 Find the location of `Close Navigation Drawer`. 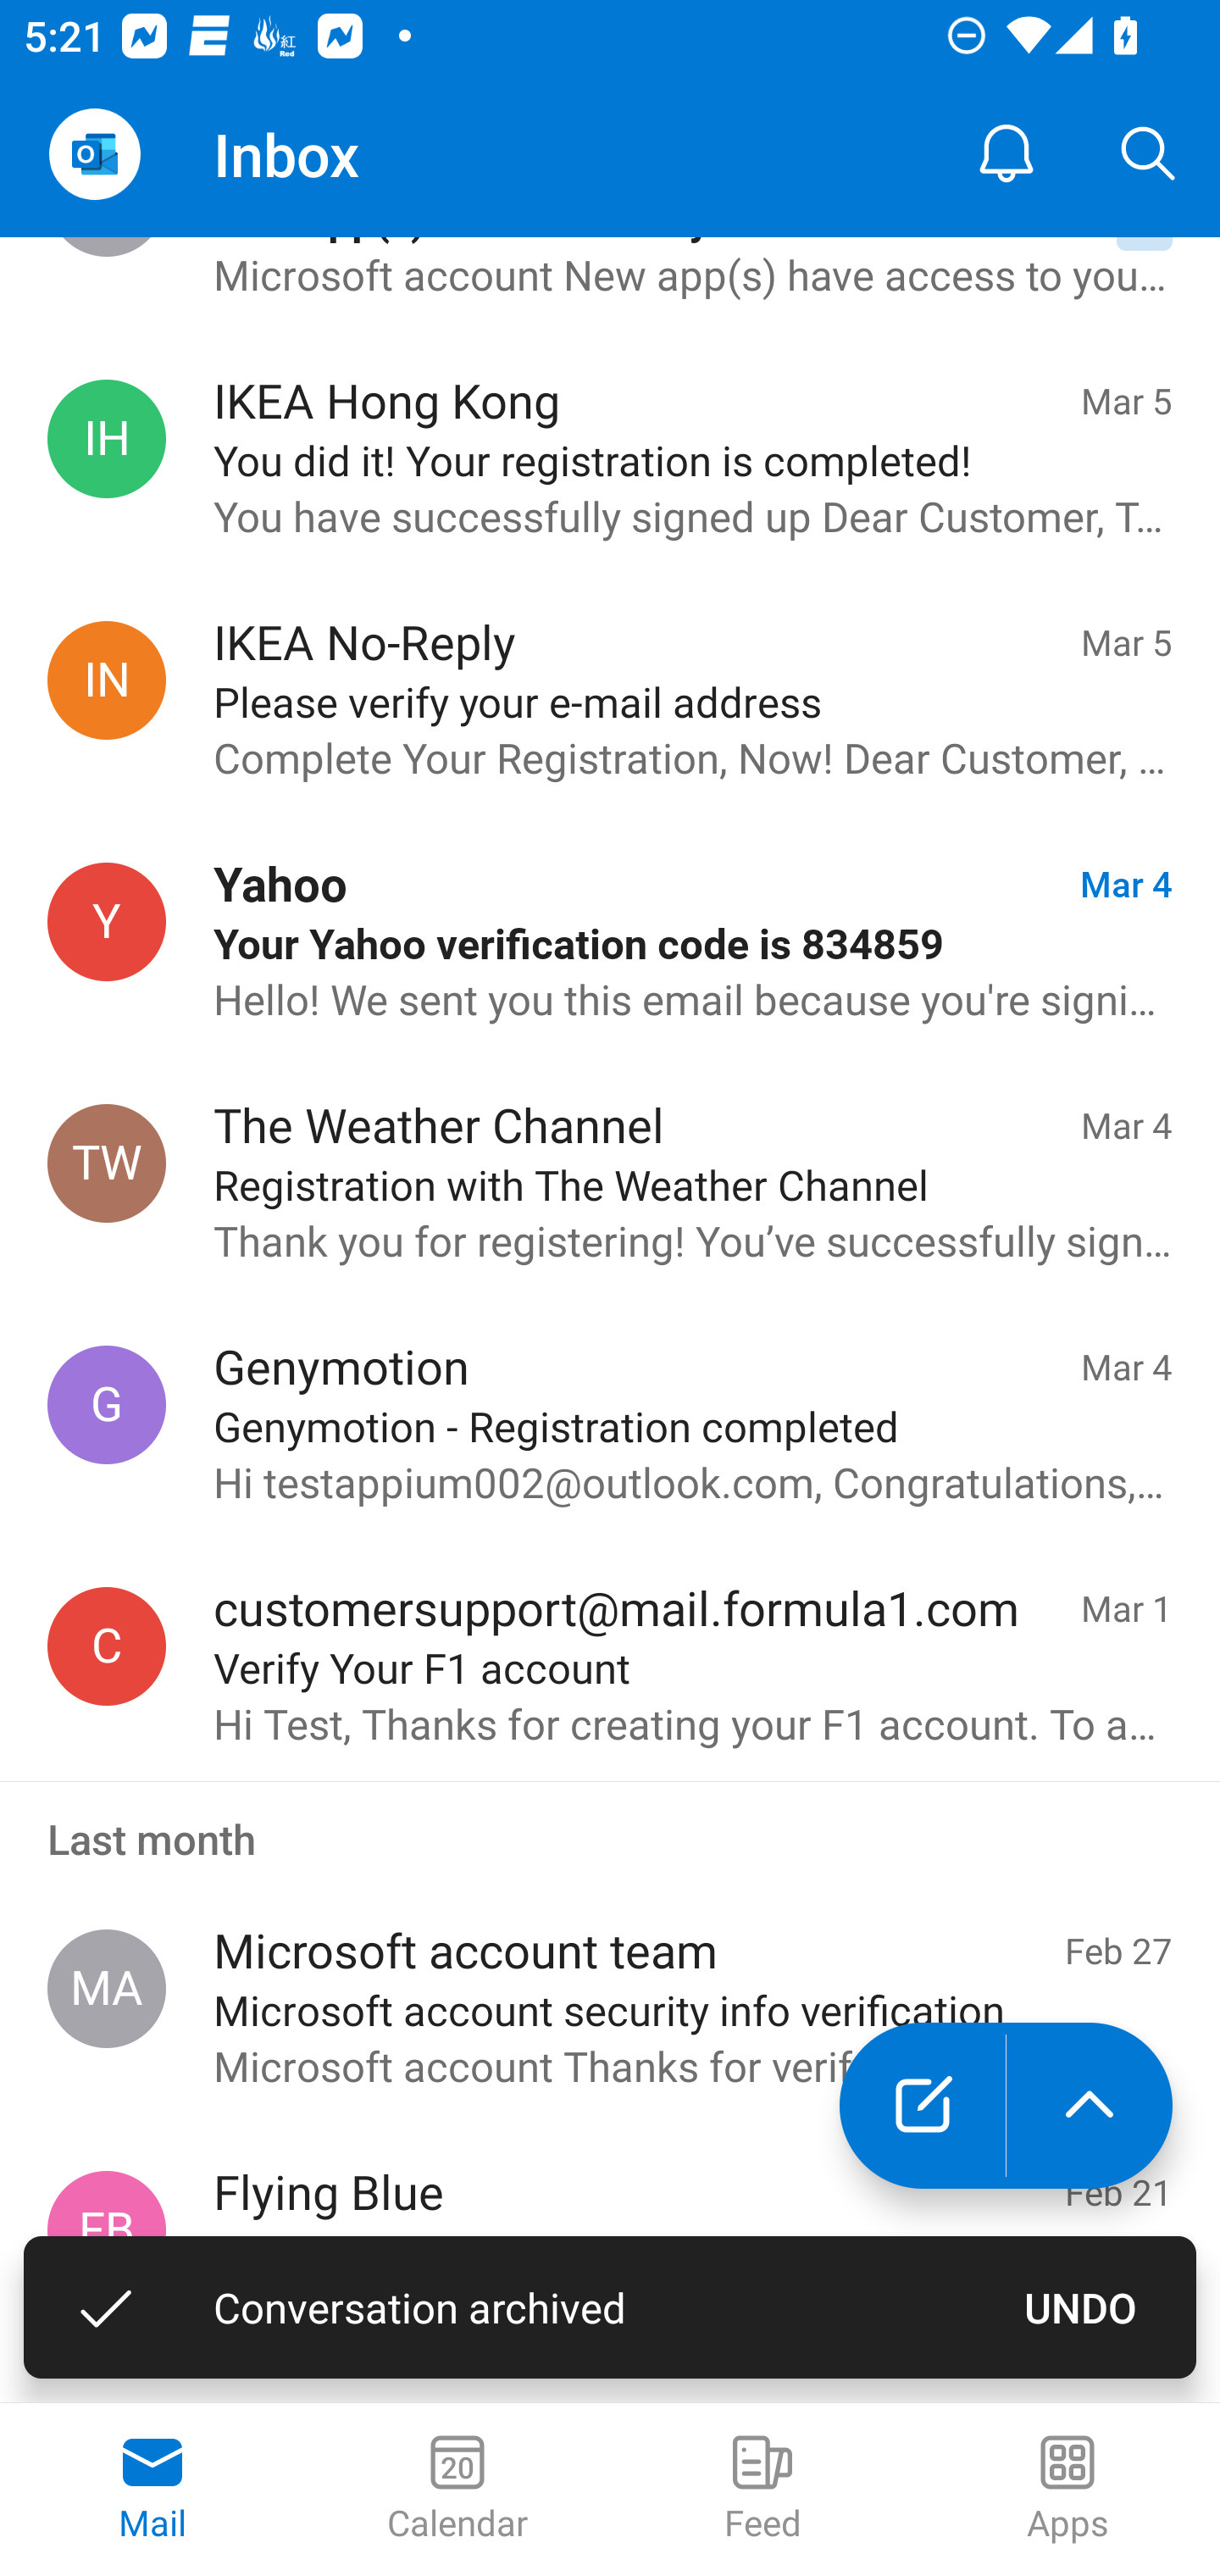

Close Navigation Drawer is located at coordinates (94, 154).